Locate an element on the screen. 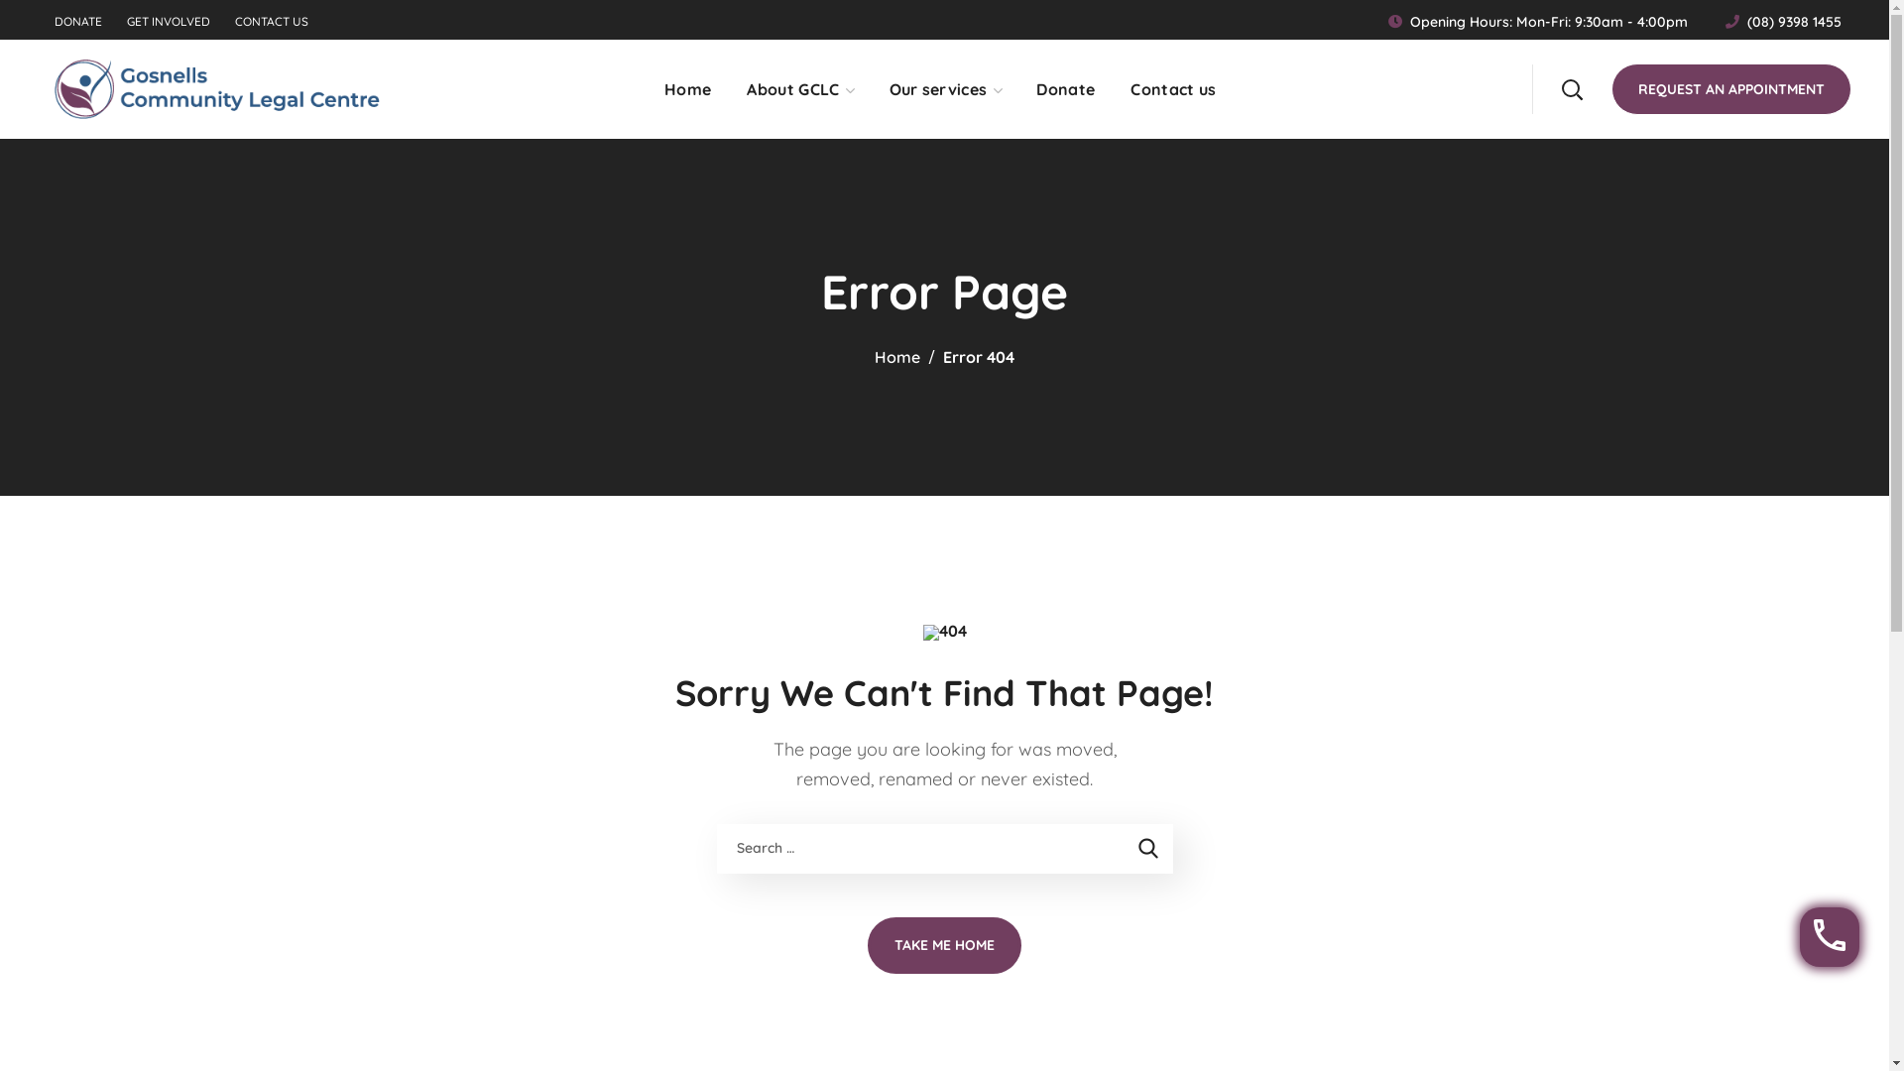  CALL CREATED WITH SKETCH. is located at coordinates (1830, 937).